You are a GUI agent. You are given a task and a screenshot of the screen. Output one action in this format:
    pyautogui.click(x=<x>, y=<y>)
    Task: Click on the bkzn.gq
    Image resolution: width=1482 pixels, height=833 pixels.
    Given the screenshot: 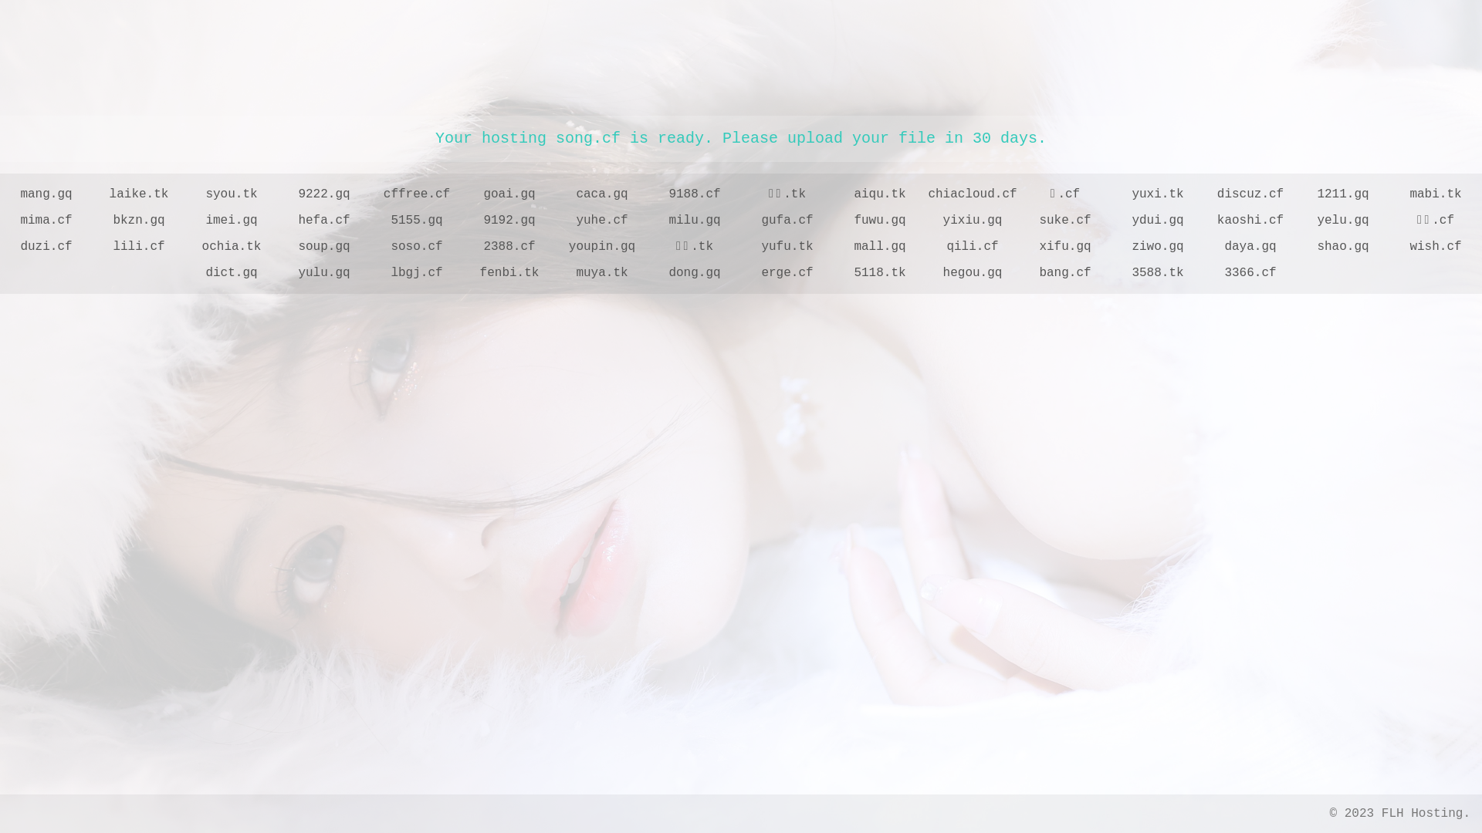 What is the action you would take?
    pyautogui.click(x=139, y=221)
    